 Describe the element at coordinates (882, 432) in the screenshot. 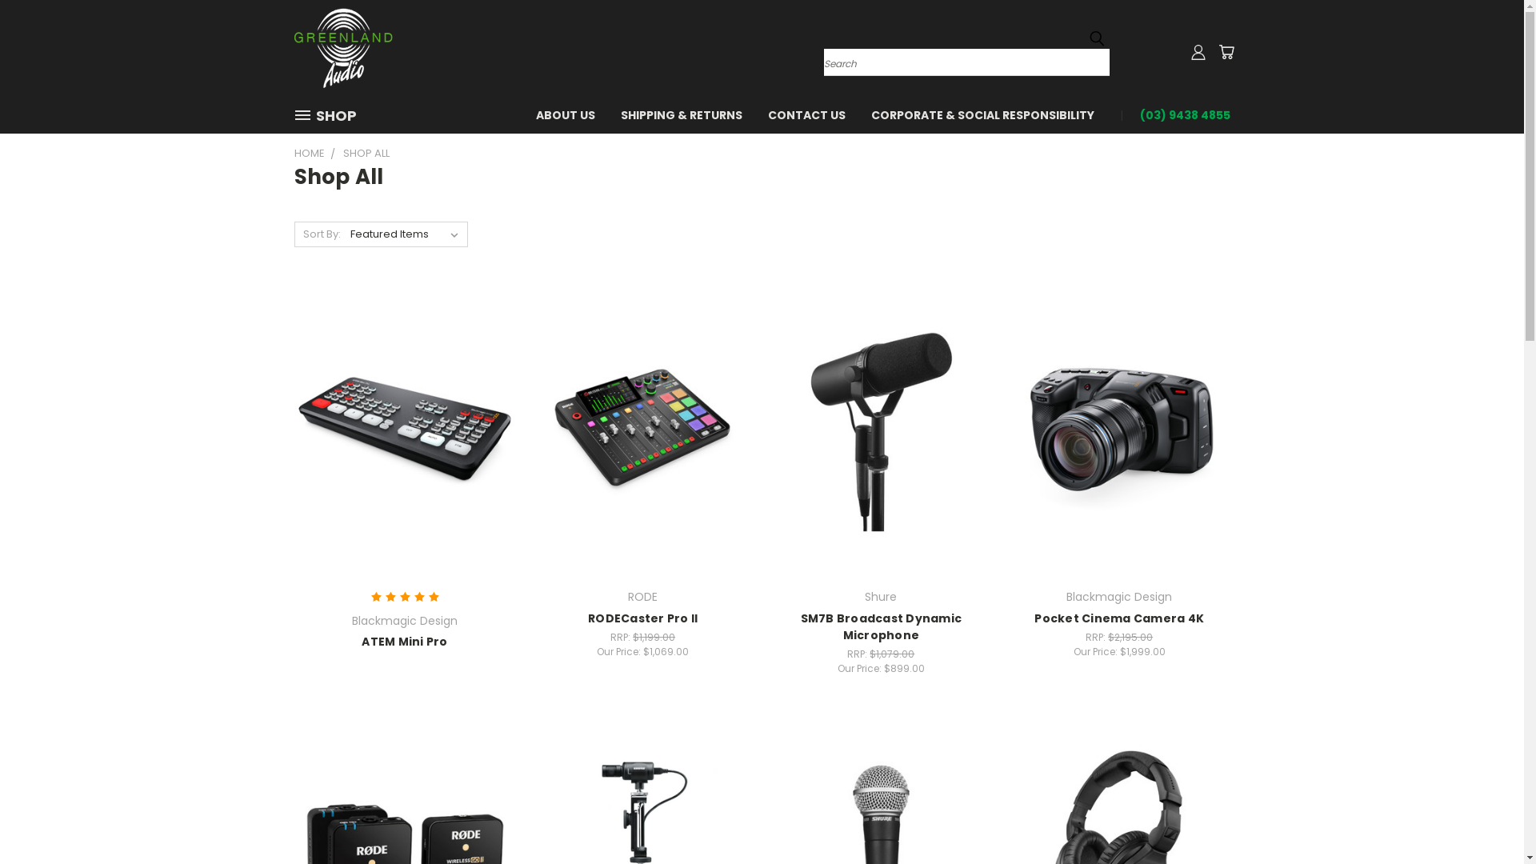

I see `Shure SM7B` at that location.